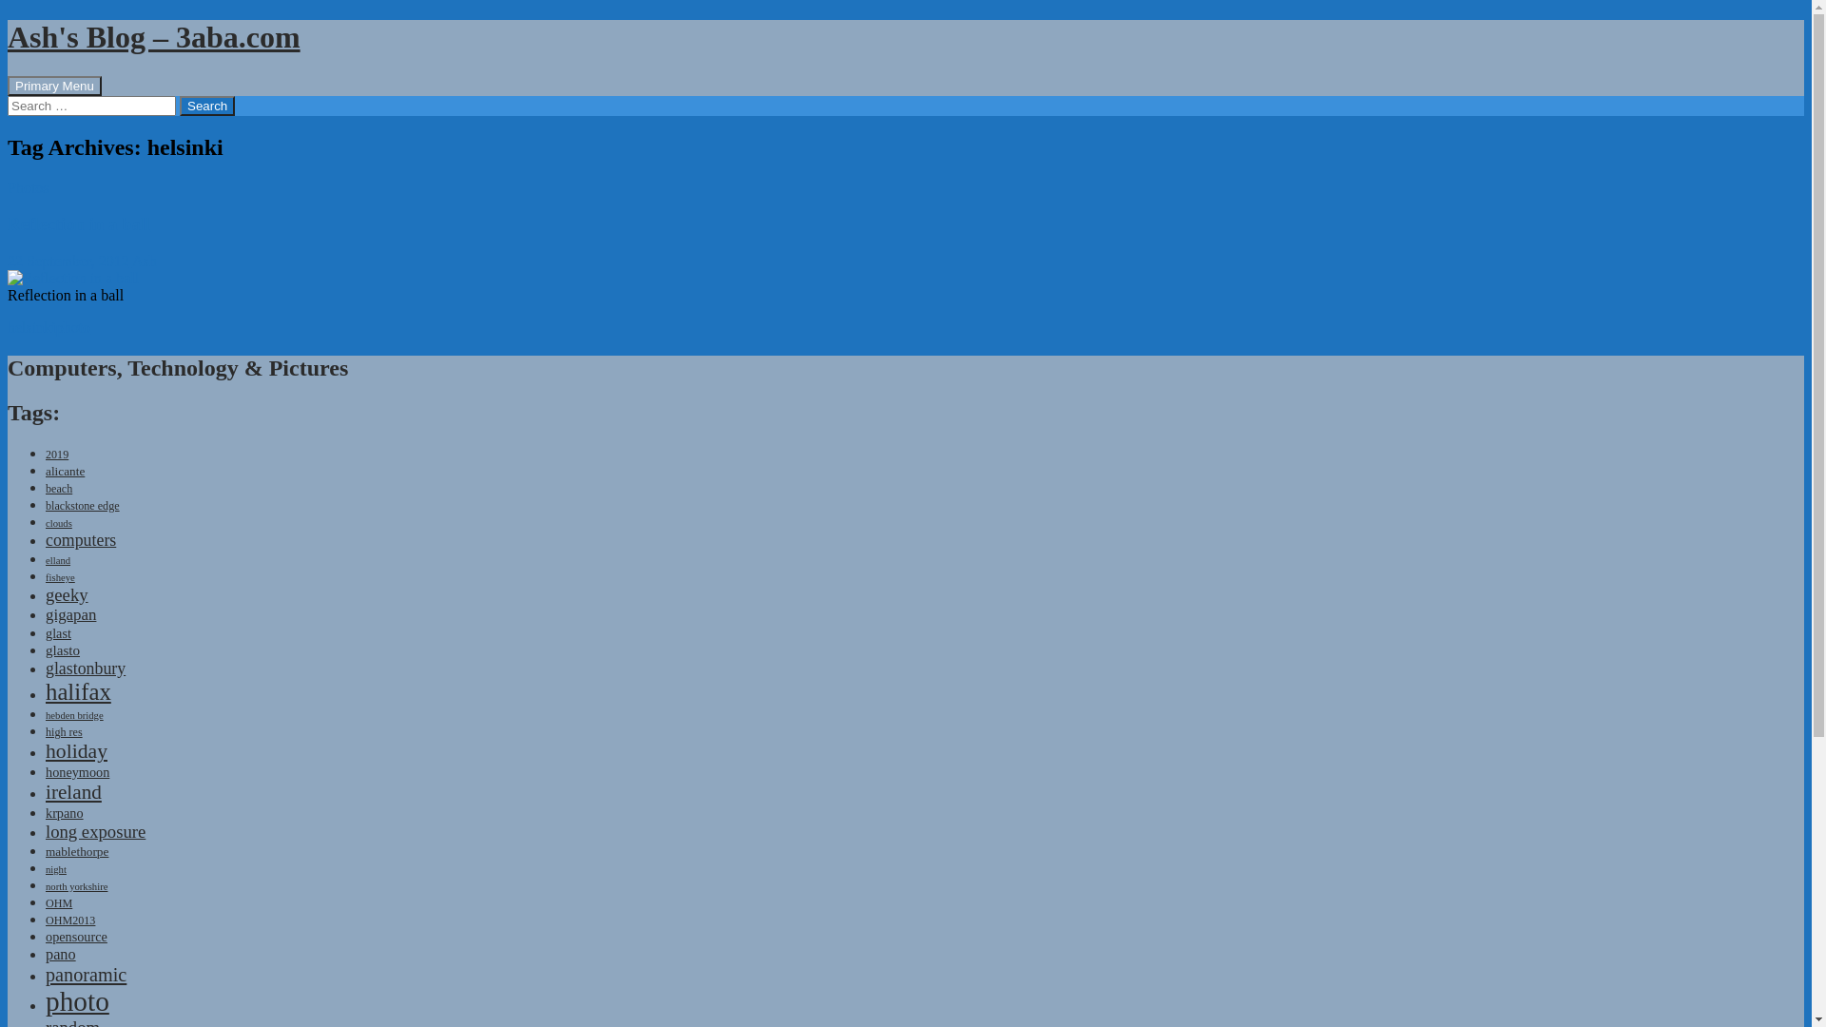 This screenshot has width=1826, height=1027. Describe the element at coordinates (59, 633) in the screenshot. I see `glast` at that location.